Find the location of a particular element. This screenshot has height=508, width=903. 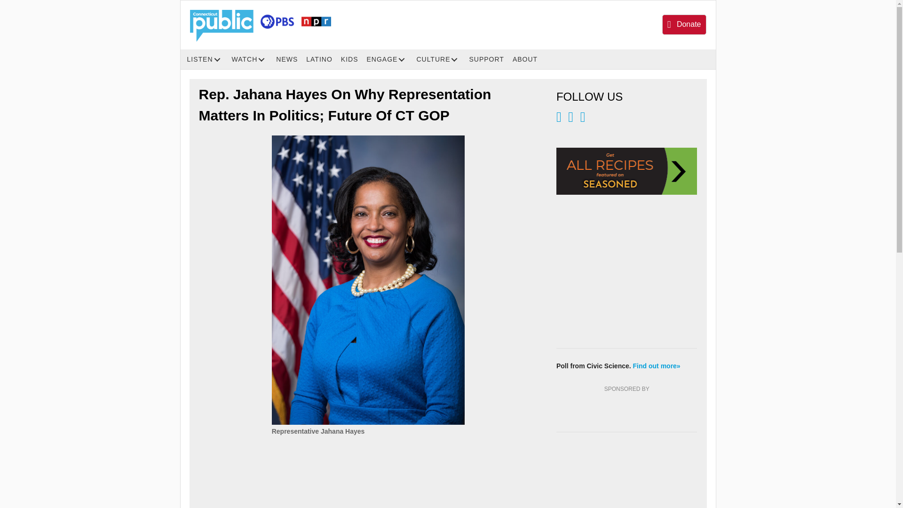

WATCH is located at coordinates (252, 59).